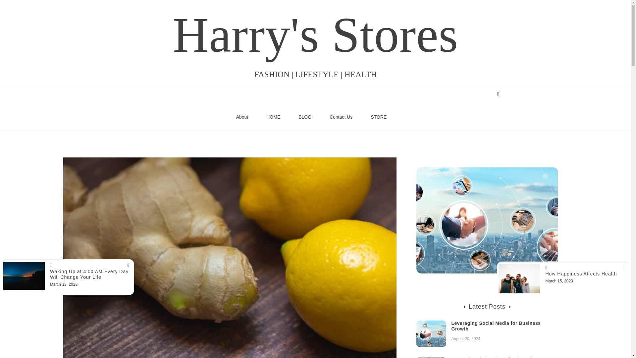 The height and width of the screenshot is (358, 636). Describe the element at coordinates (341, 117) in the screenshot. I see `Contact Us` at that location.